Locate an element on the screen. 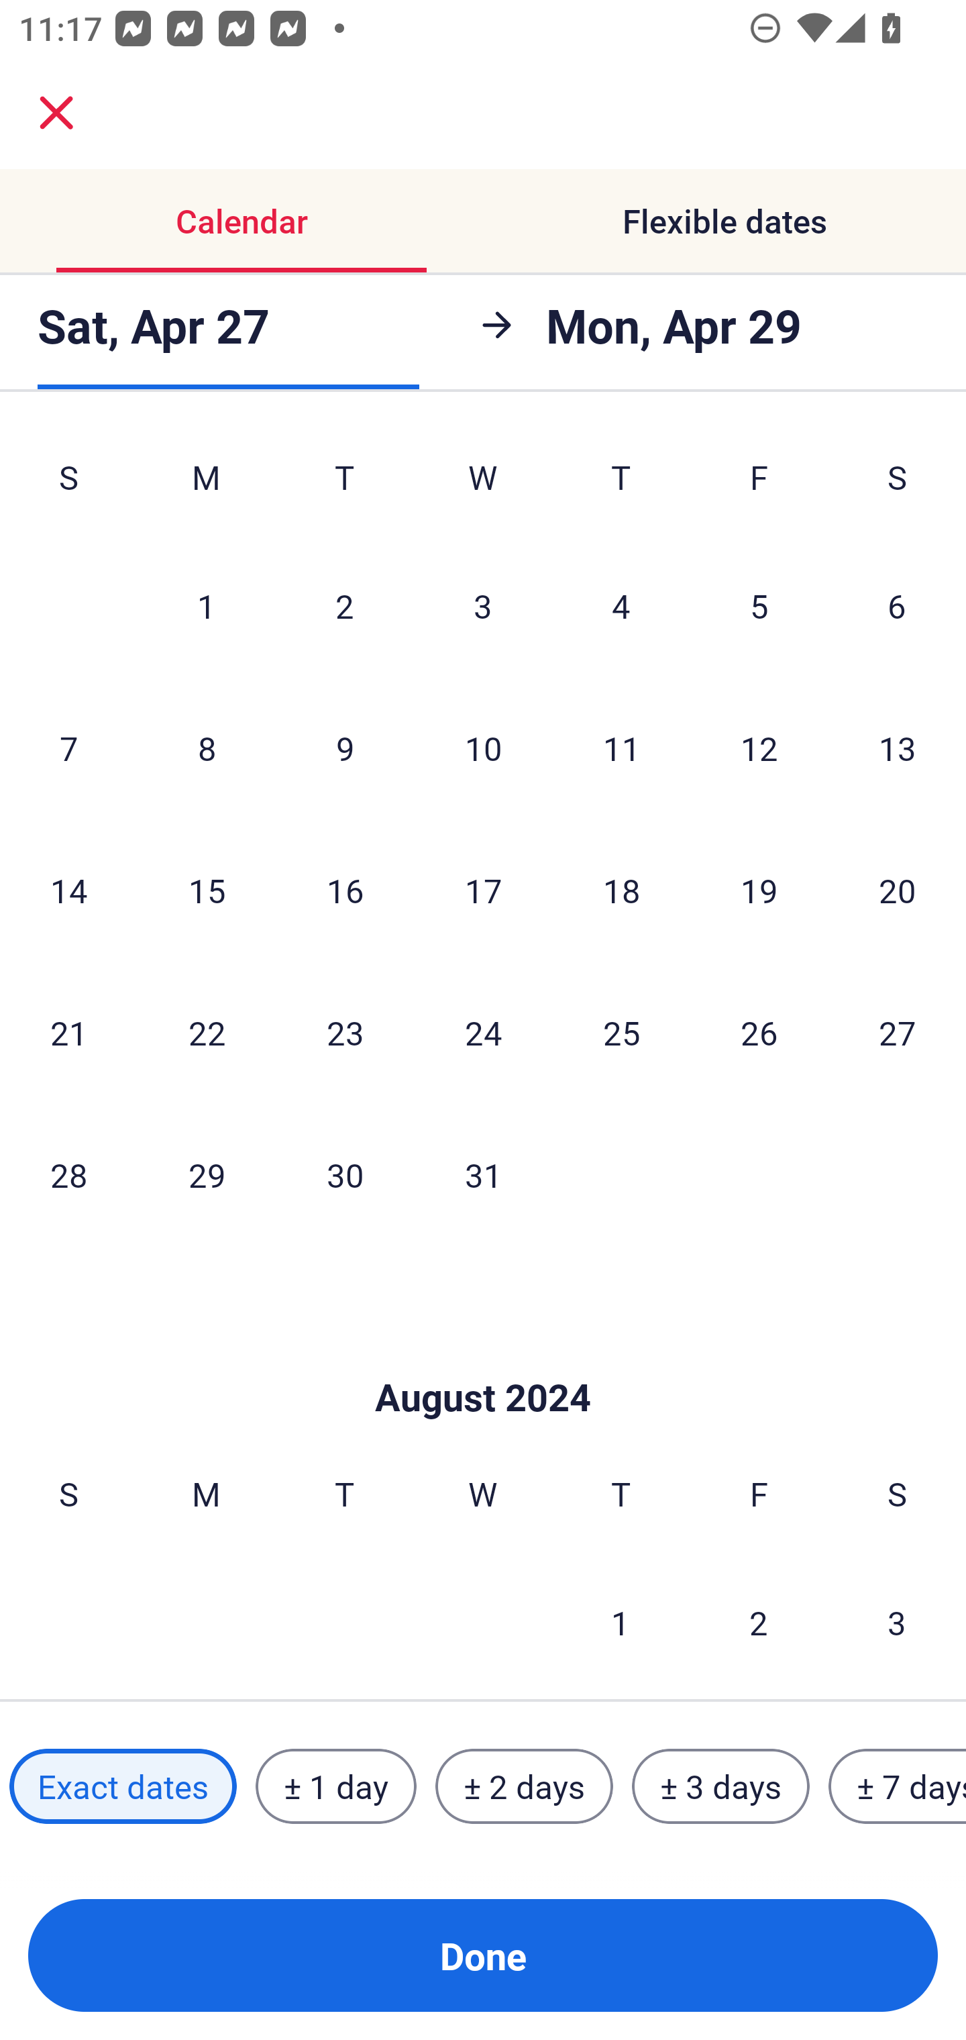 Image resolution: width=966 pixels, height=2040 pixels. 9 Tuesday, July 9, 2024 is located at coordinates (345, 748).